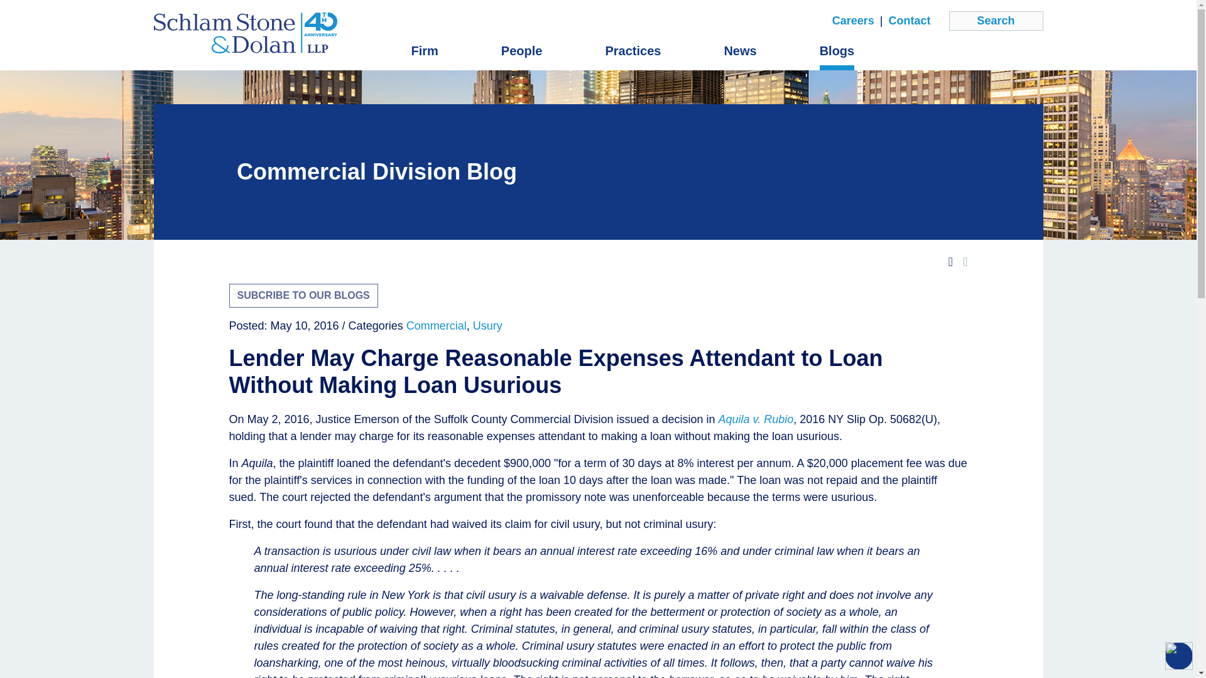 This screenshot has width=1206, height=678. I want to click on News, so click(740, 50).